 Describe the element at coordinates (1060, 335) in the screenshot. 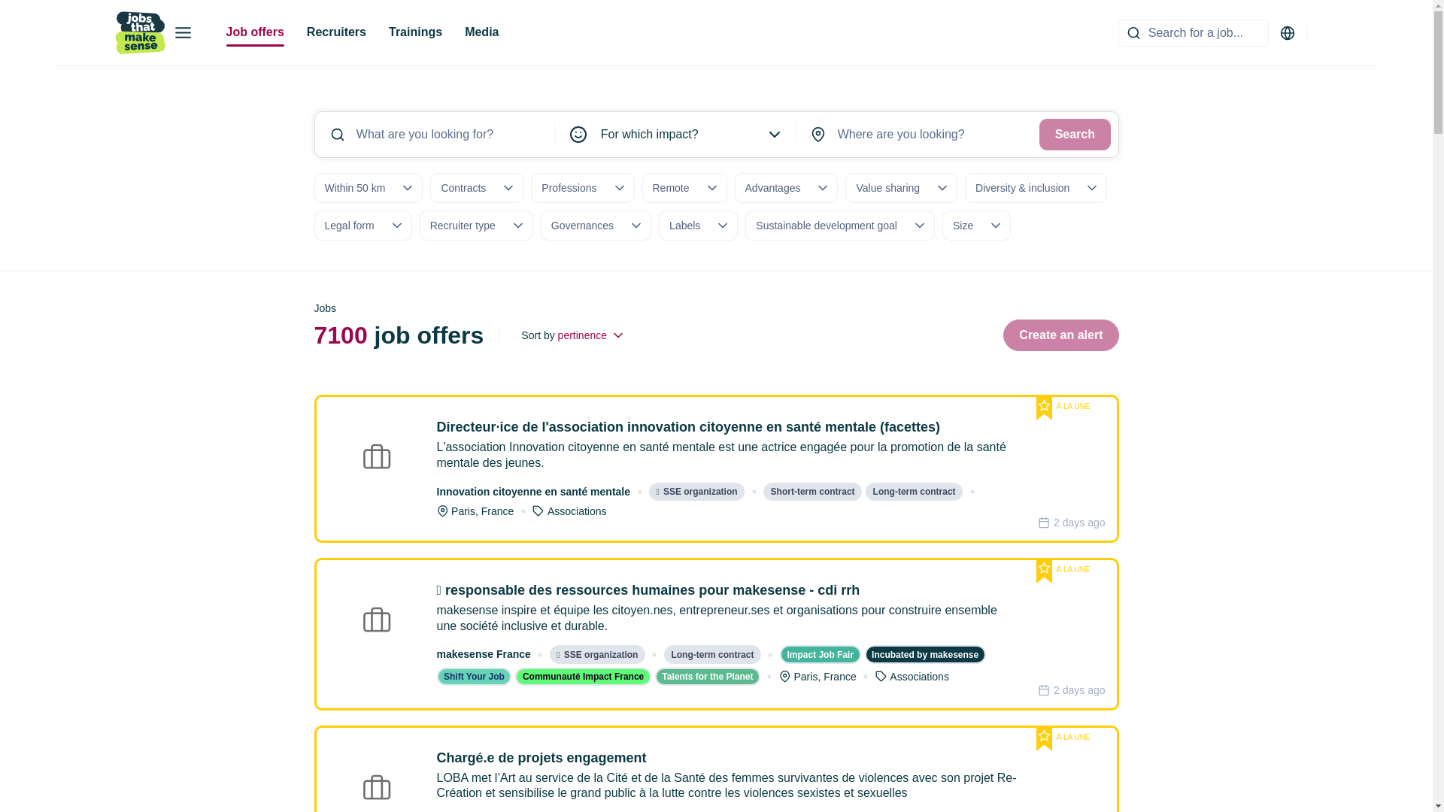

I see `Create an alert` at that location.